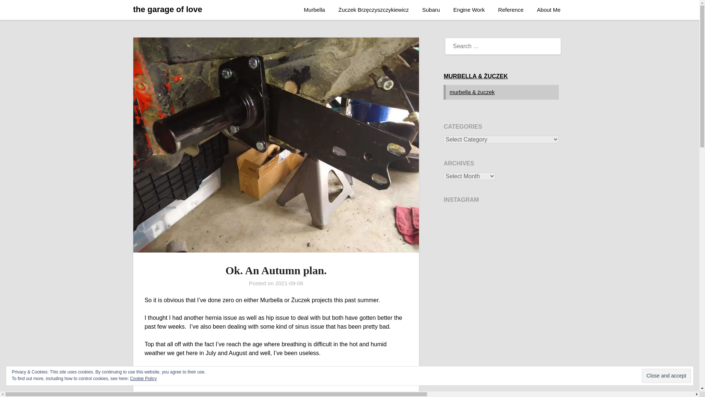 Image resolution: width=705 pixels, height=397 pixels. Describe the element at coordinates (289, 283) in the screenshot. I see `2021-09-06` at that location.